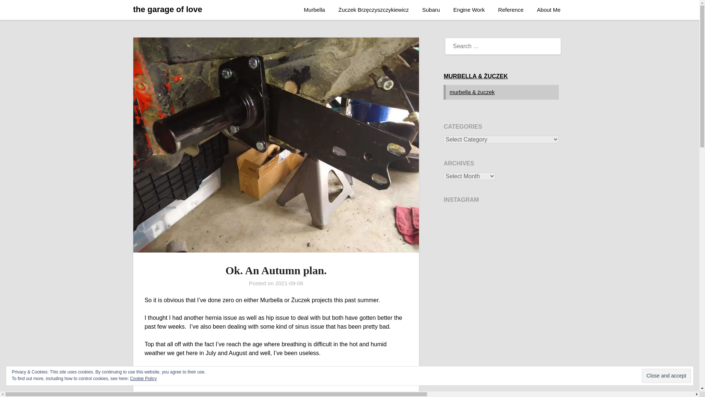 Image resolution: width=705 pixels, height=397 pixels. Describe the element at coordinates (289, 283) in the screenshot. I see `2021-09-06` at that location.